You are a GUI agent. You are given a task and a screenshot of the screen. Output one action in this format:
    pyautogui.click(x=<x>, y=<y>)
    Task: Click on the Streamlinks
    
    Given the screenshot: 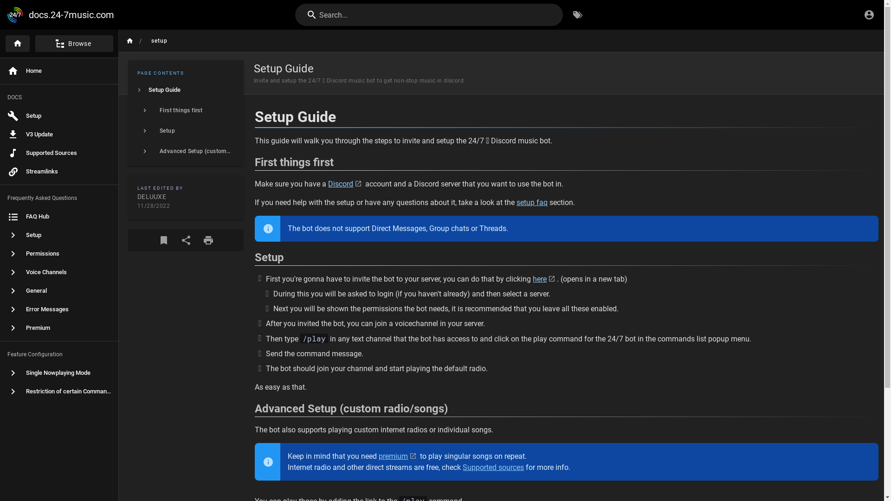 What is the action you would take?
    pyautogui.click(x=59, y=172)
    